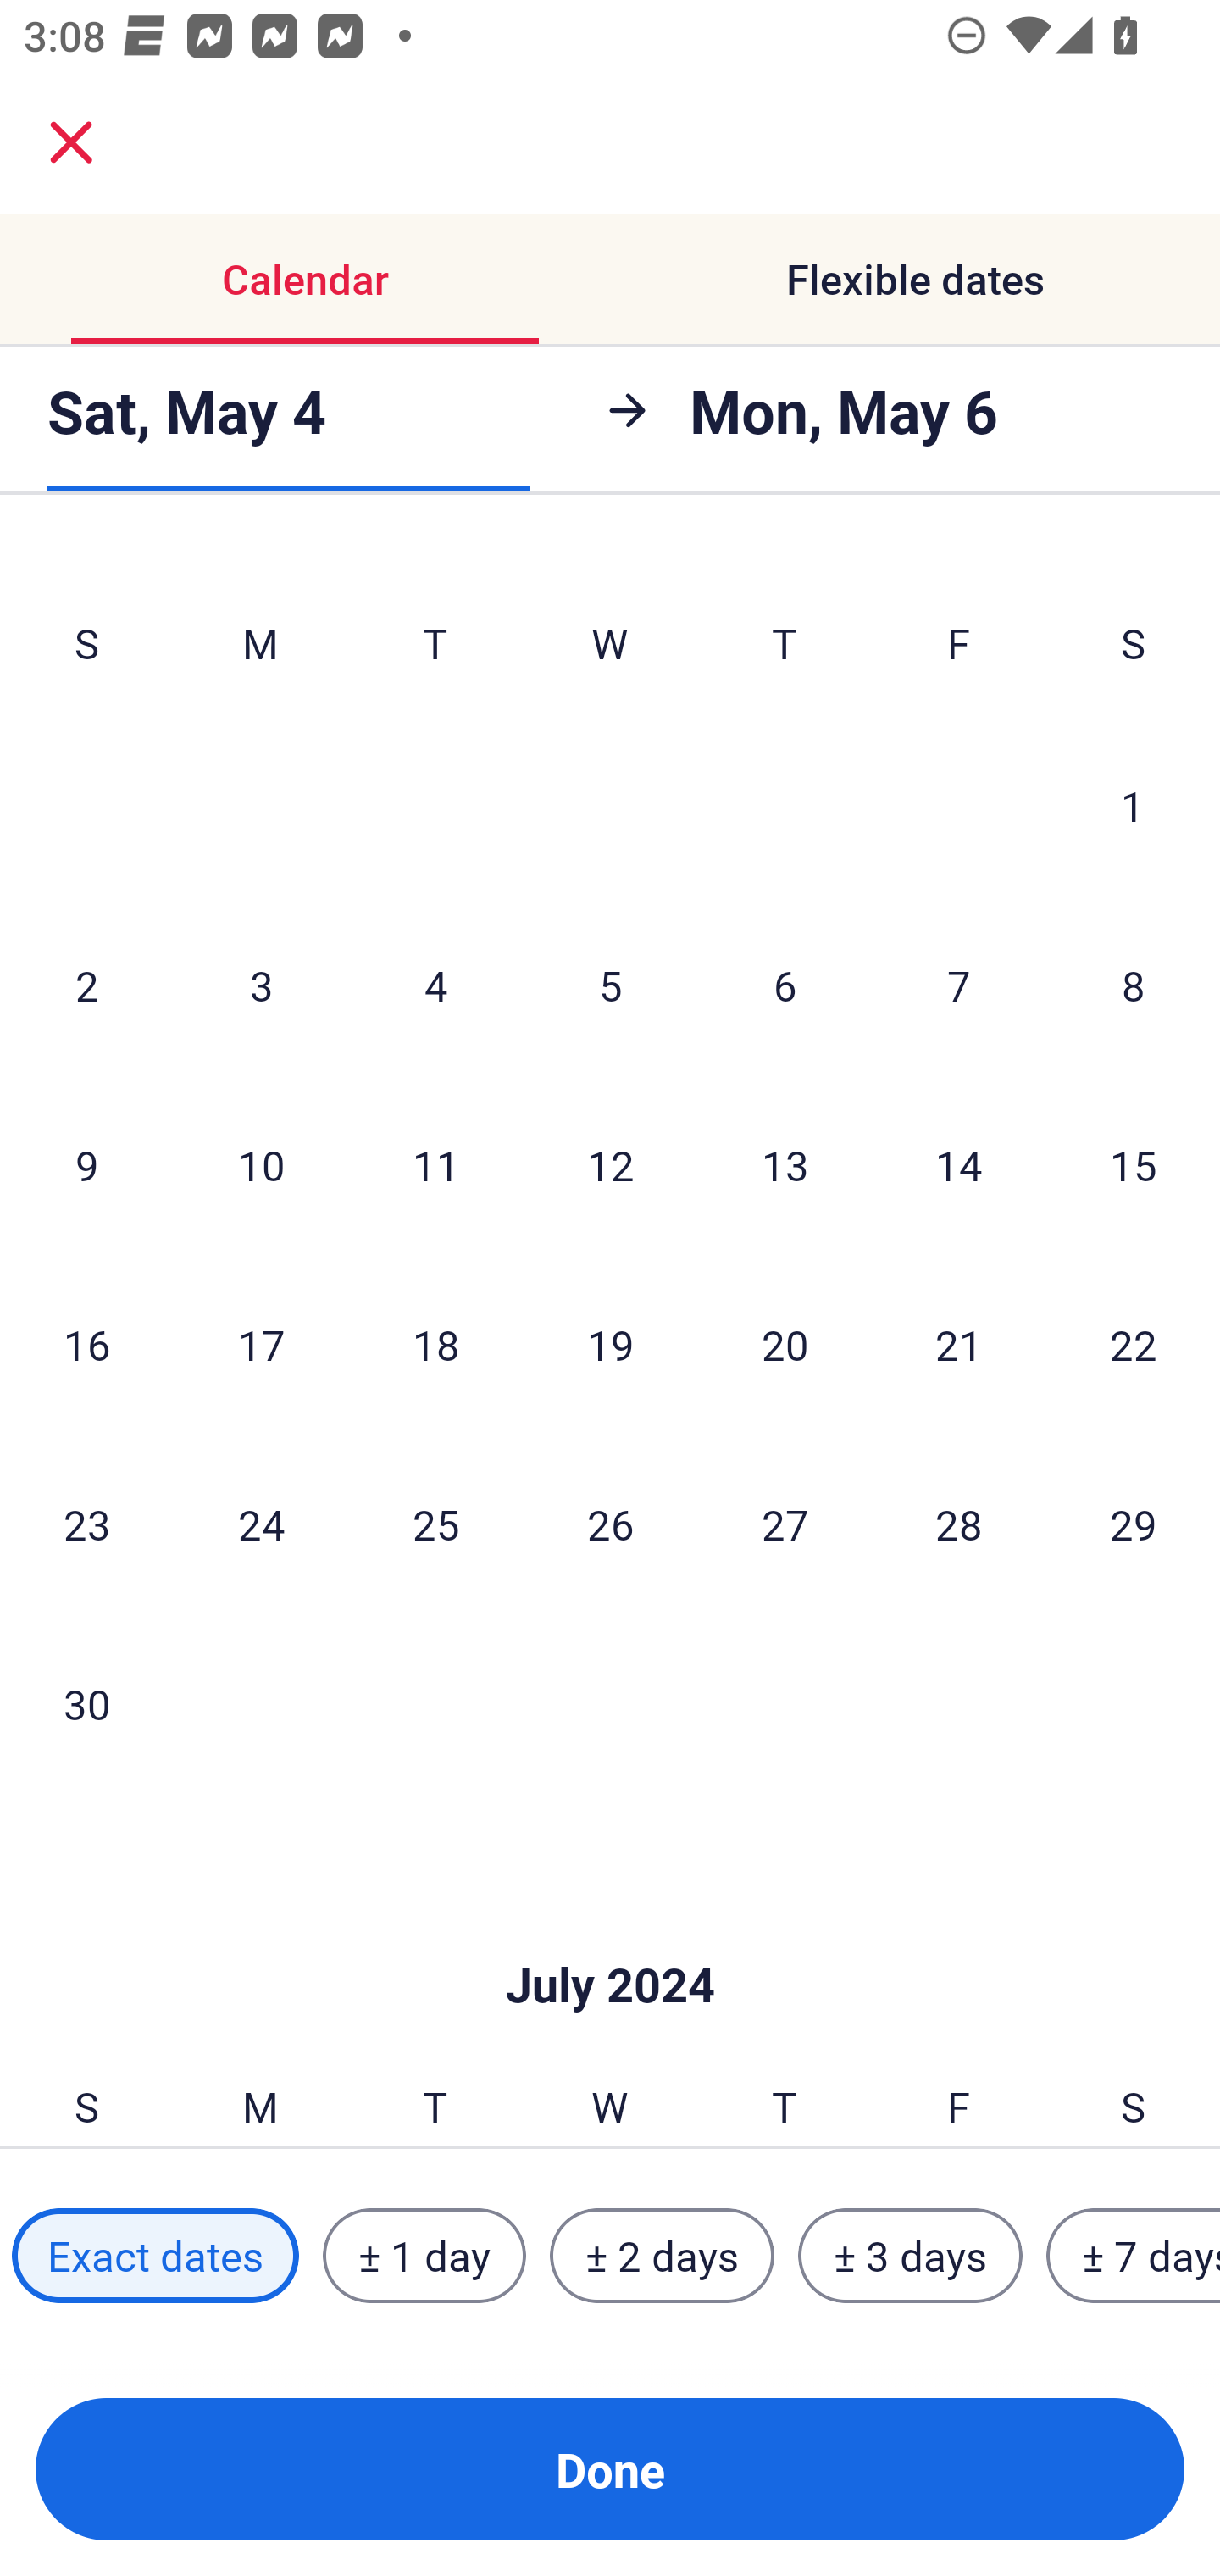 This screenshot has height=2576, width=1220. I want to click on 24 Monday, June 24, 2024, so click(261, 1524).